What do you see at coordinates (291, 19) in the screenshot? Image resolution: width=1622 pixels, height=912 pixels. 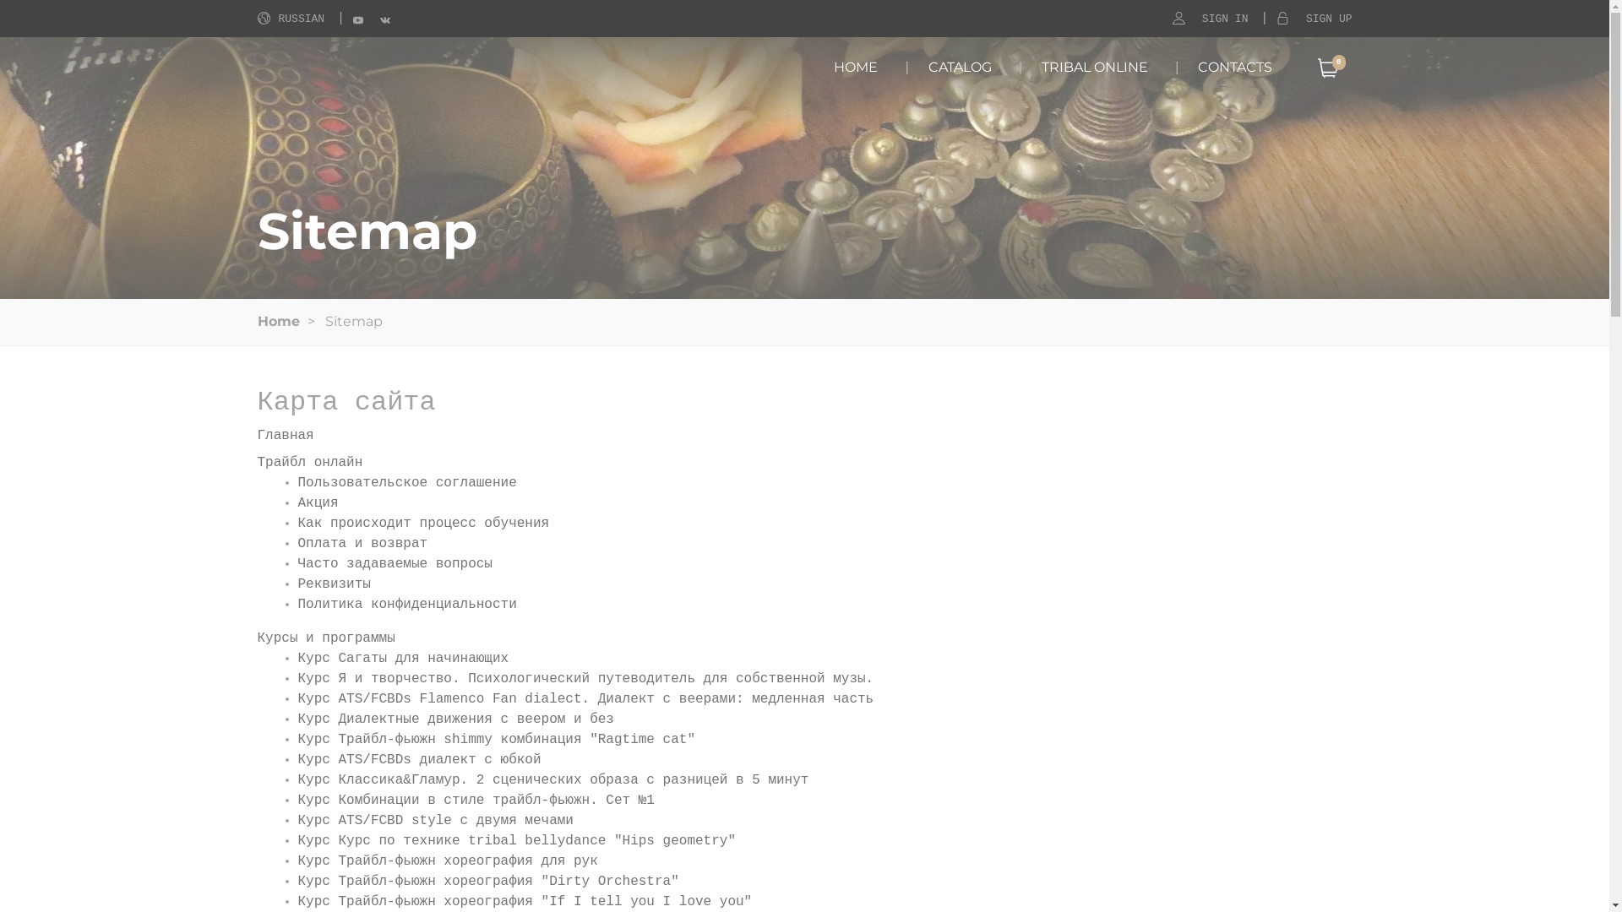 I see `RUSSIAN` at bounding box center [291, 19].